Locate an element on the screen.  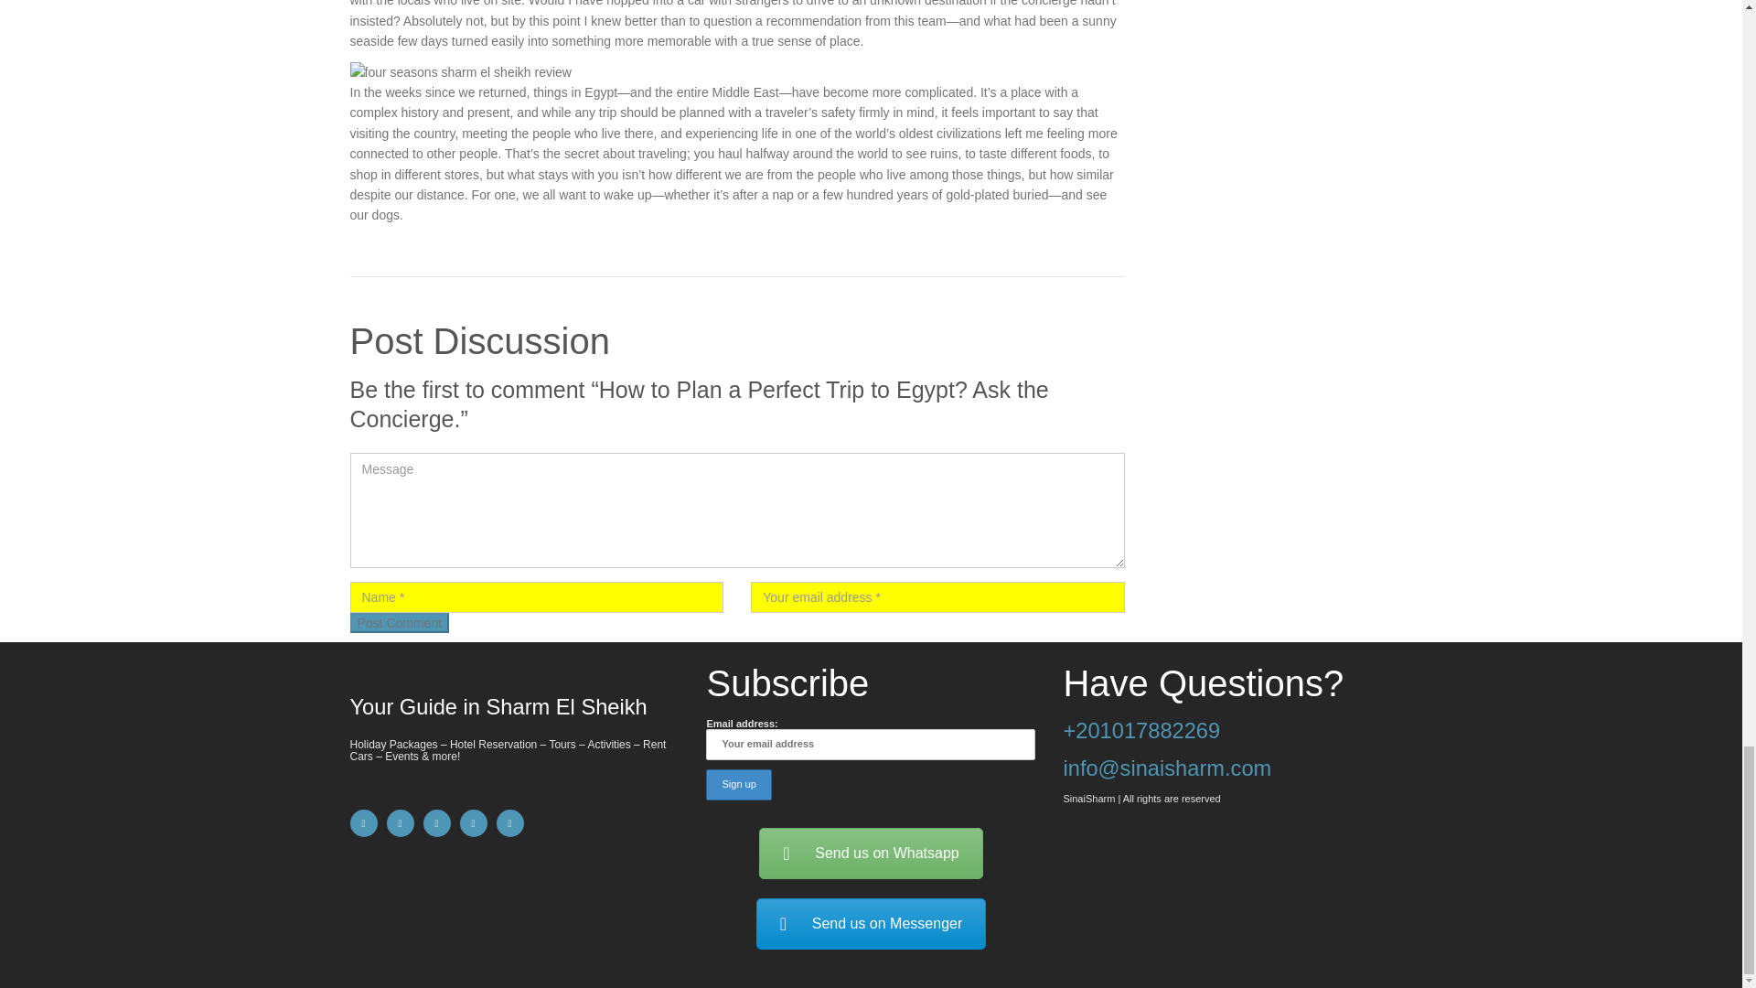
Post Comment is located at coordinates (399, 622).